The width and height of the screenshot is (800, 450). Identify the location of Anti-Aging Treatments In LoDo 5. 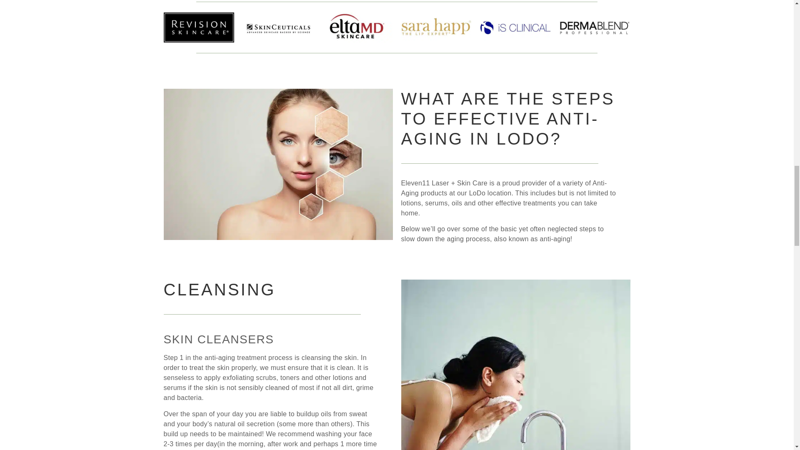
(357, 27).